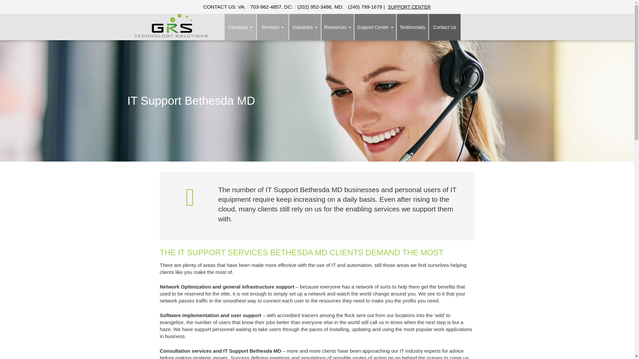 The image size is (639, 359). Describe the element at coordinates (445, 27) in the screenshot. I see `Contact GRS Technology Solutions` at that location.